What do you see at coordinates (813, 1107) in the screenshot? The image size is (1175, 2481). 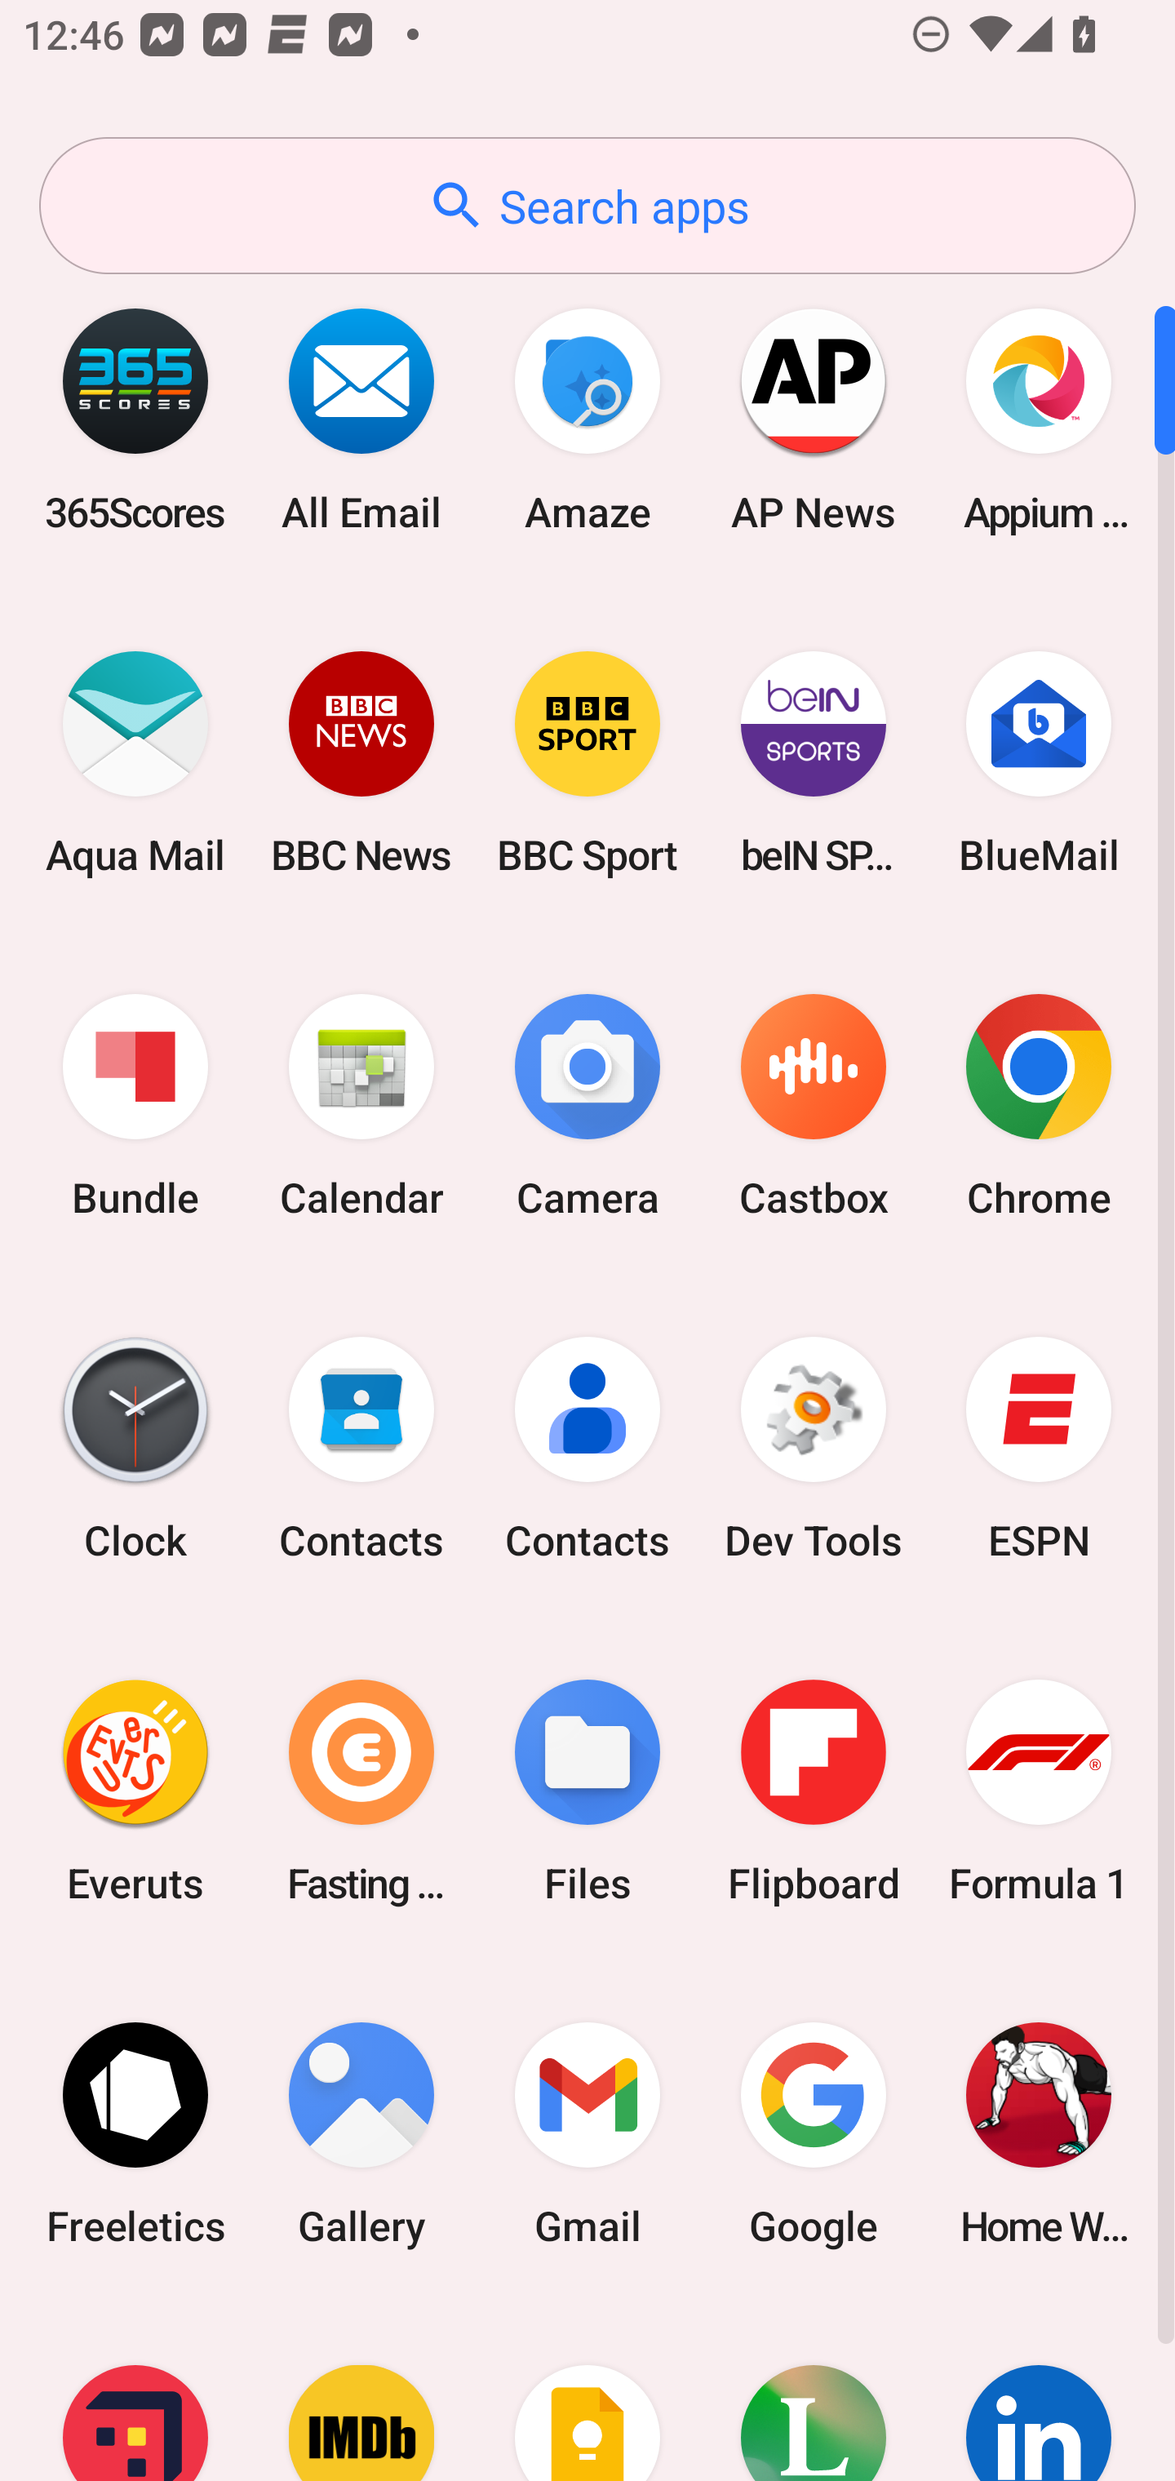 I see `Castbox` at bounding box center [813, 1107].